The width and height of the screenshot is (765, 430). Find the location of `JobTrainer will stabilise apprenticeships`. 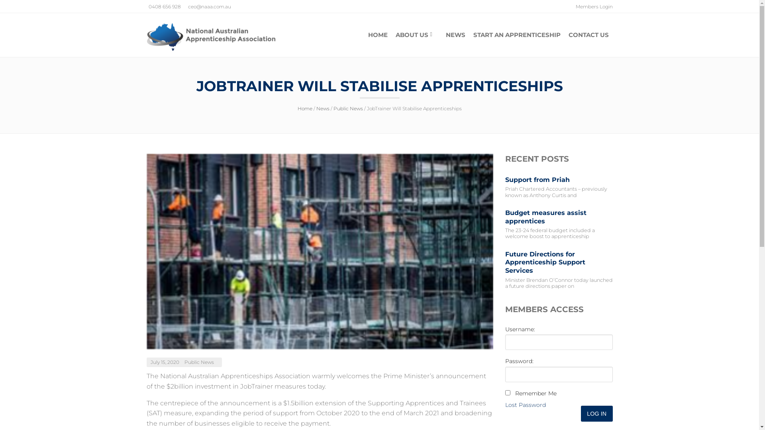

JobTrainer will stabilise apprenticeships is located at coordinates (320, 252).